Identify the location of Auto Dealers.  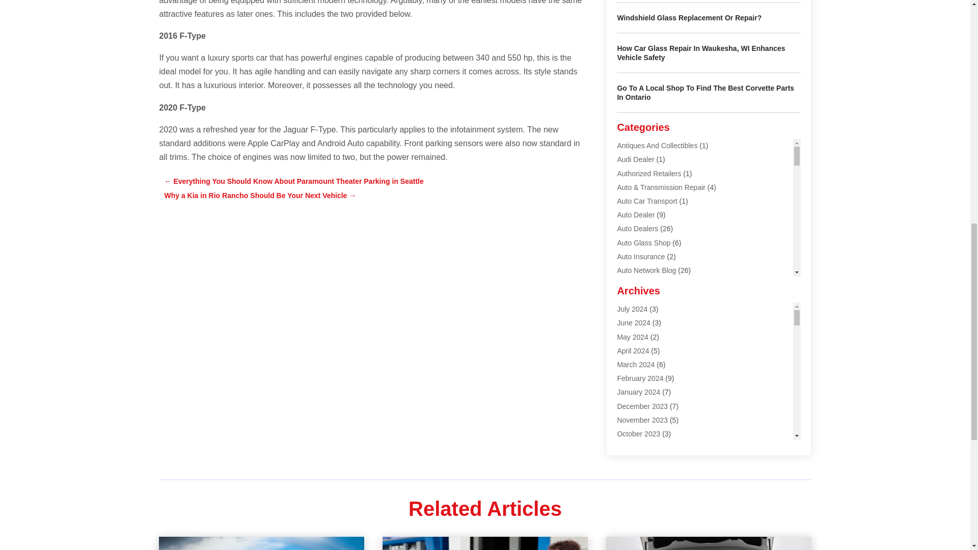
(638, 228).